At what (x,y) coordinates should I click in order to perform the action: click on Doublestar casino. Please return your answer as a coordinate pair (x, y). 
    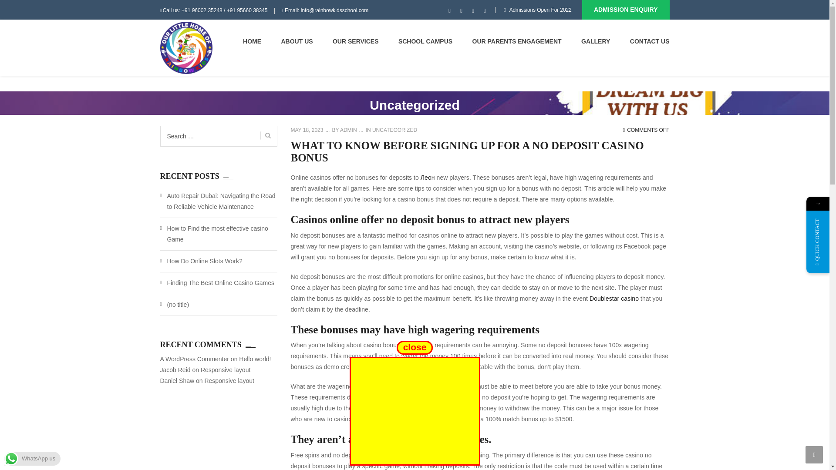
    Looking at the image, I should click on (614, 299).